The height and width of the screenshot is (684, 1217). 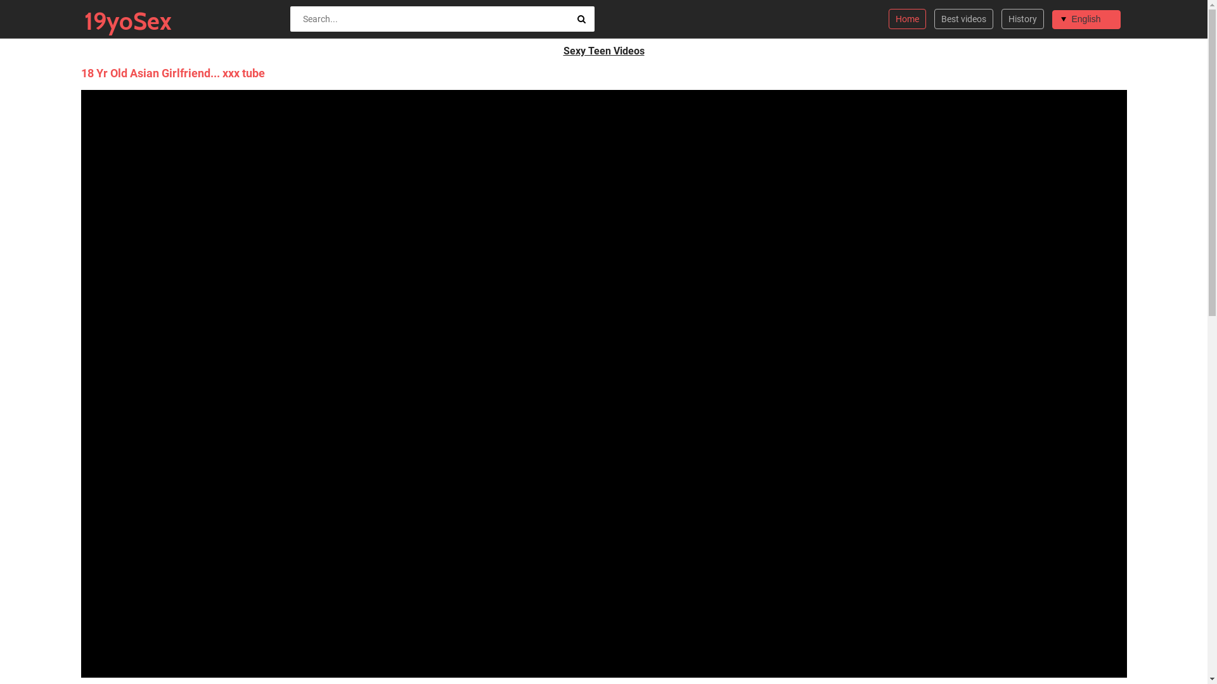 What do you see at coordinates (116, 22) in the screenshot?
I see `19yoSex` at bounding box center [116, 22].